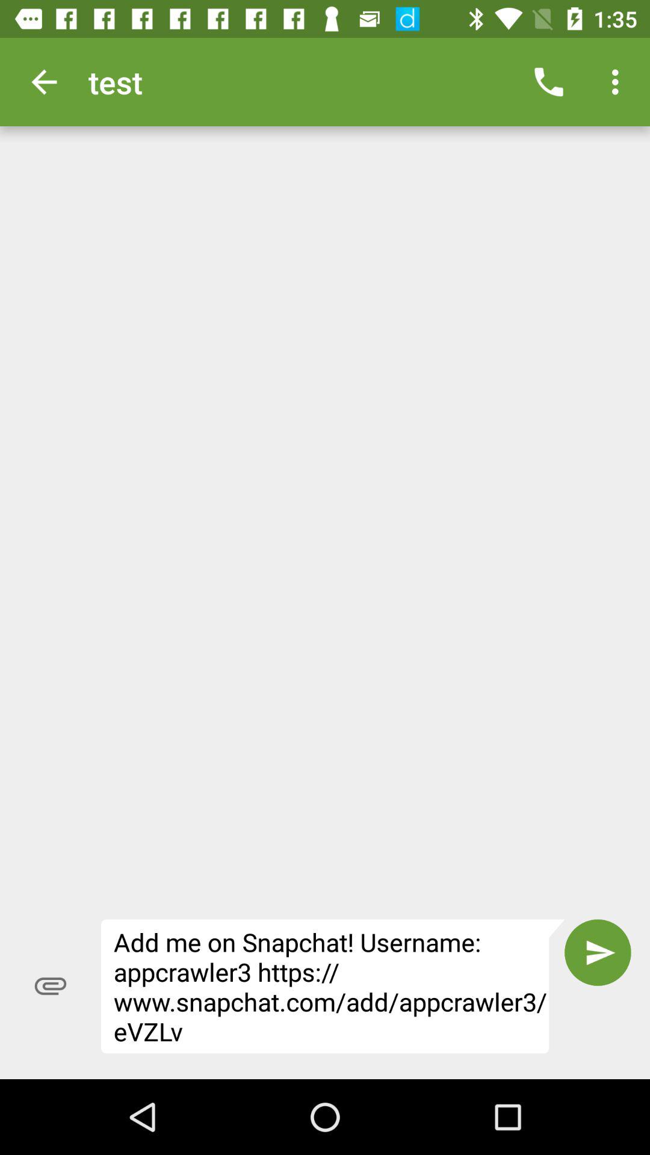 The height and width of the screenshot is (1155, 650). Describe the element at coordinates (333, 987) in the screenshot. I see `jump until the add me on` at that location.